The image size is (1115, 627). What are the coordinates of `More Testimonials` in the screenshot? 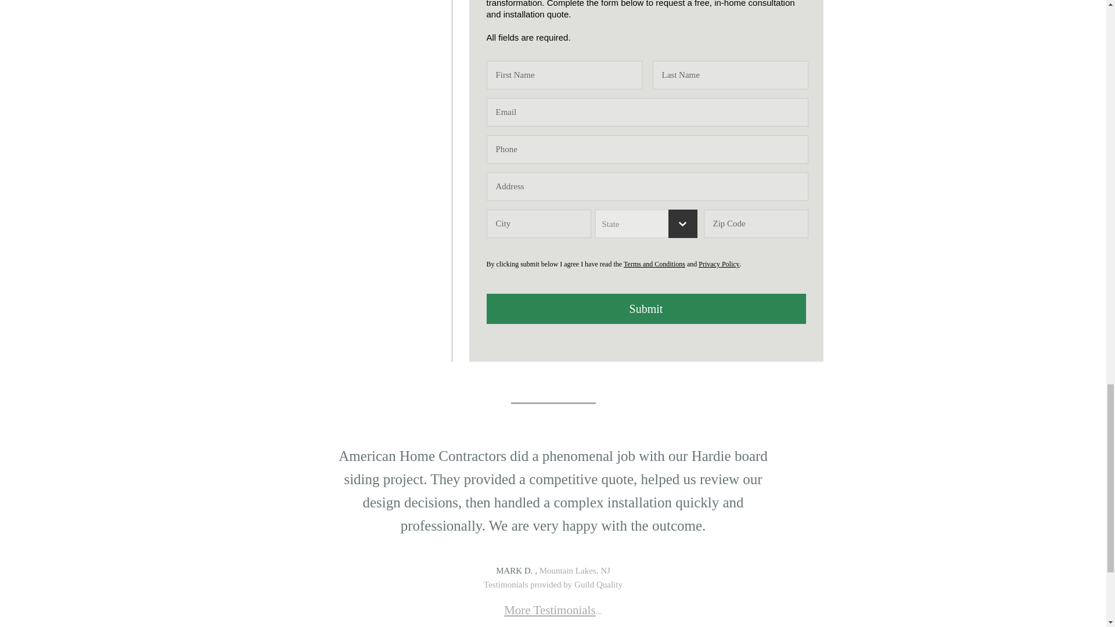 It's located at (549, 610).